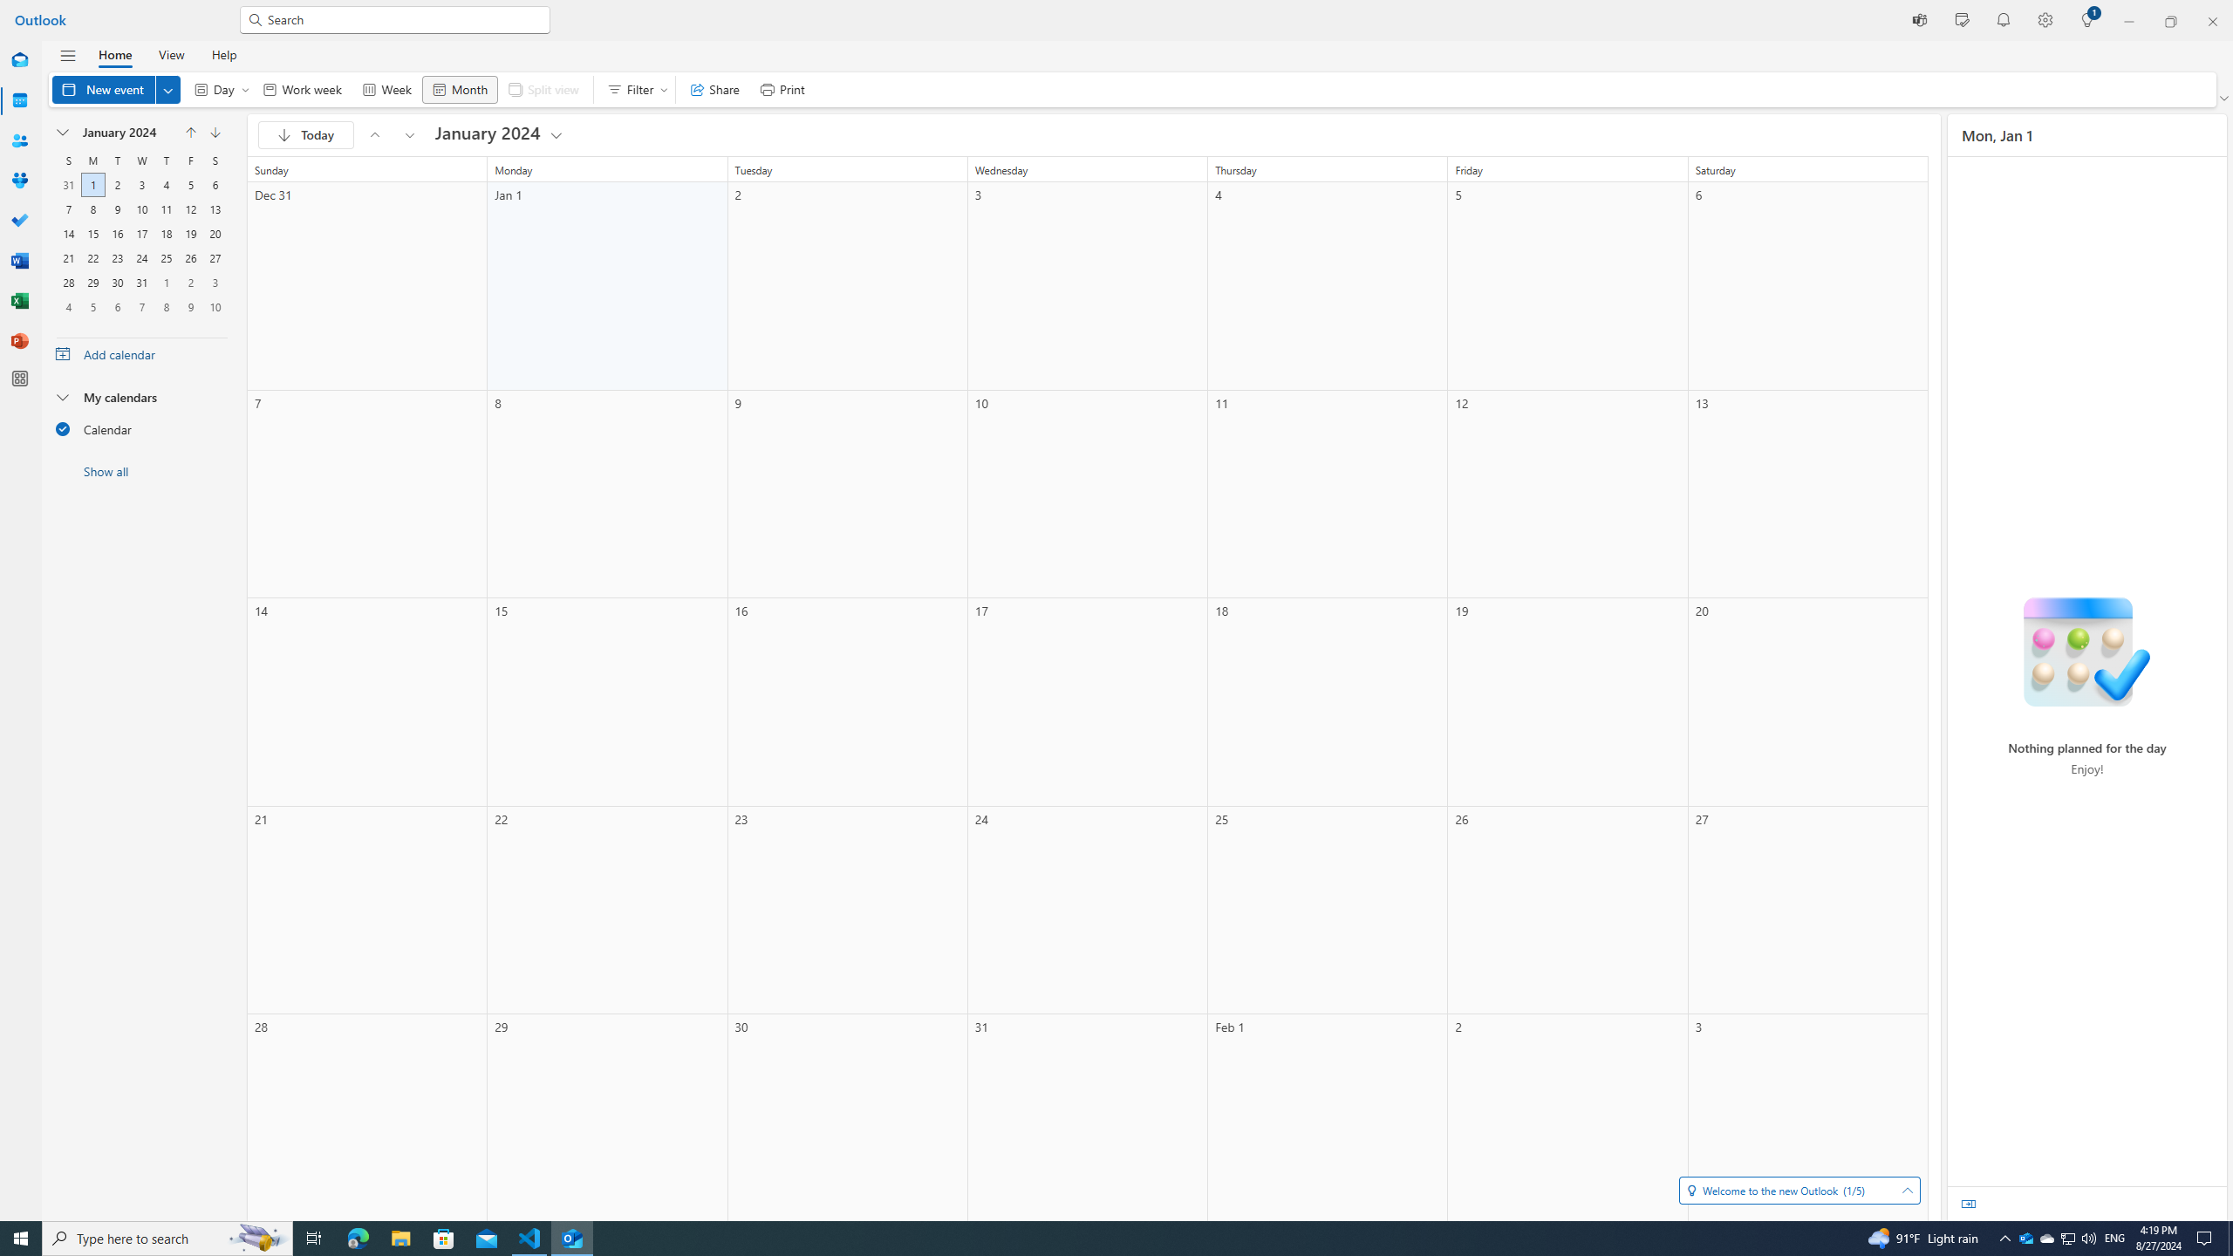 The width and height of the screenshot is (2233, 1256). Describe the element at coordinates (92, 307) in the screenshot. I see `5, February, 2024` at that location.